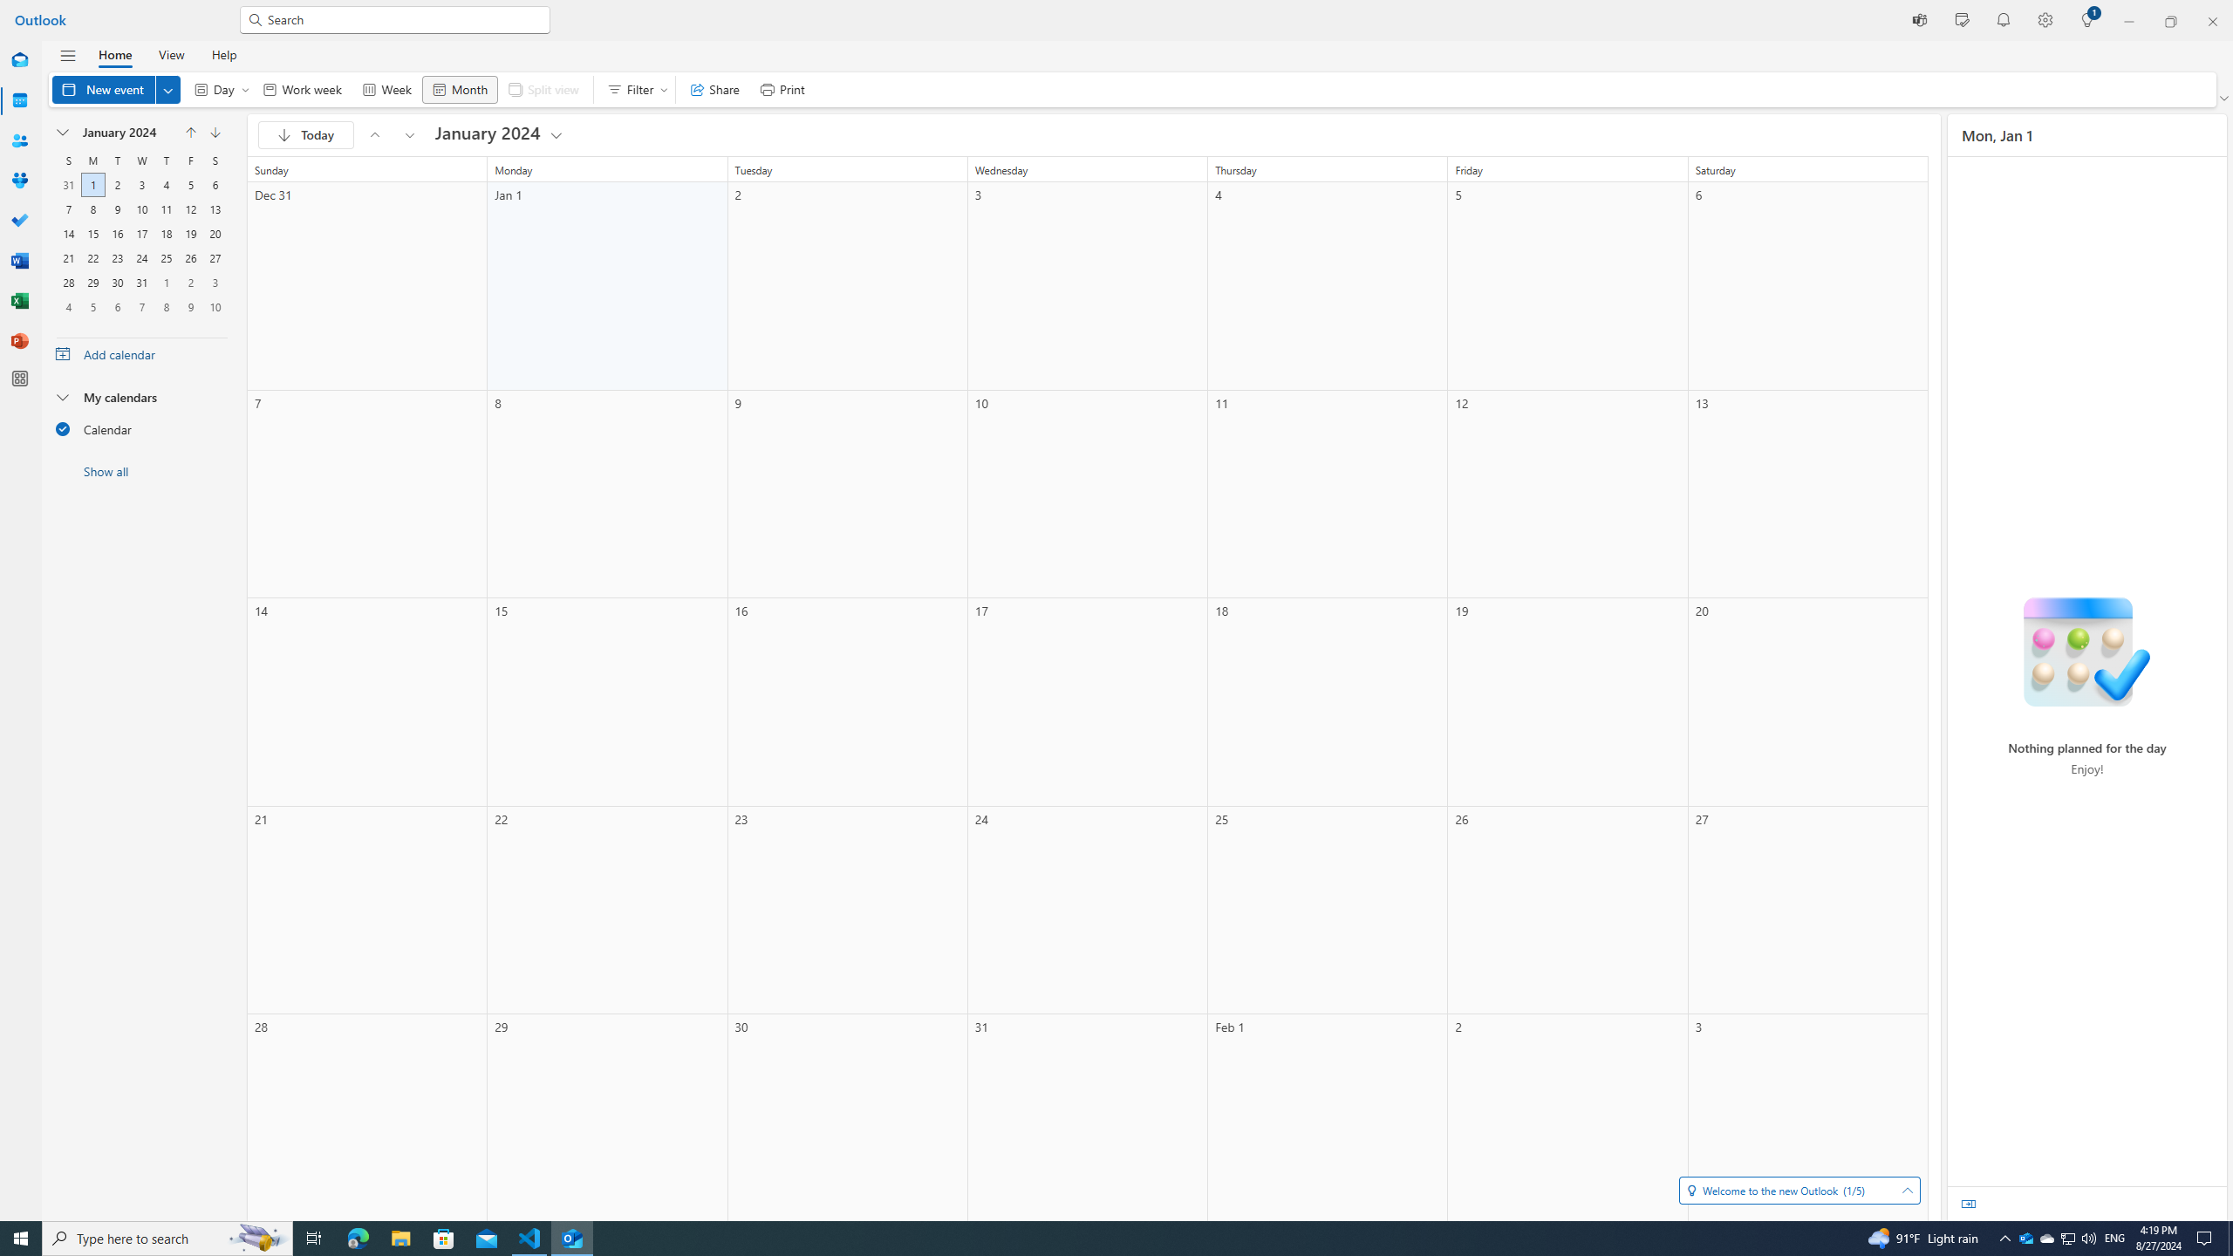 The width and height of the screenshot is (2233, 1256). Describe the element at coordinates (92, 307) in the screenshot. I see `5, February, 2024` at that location.